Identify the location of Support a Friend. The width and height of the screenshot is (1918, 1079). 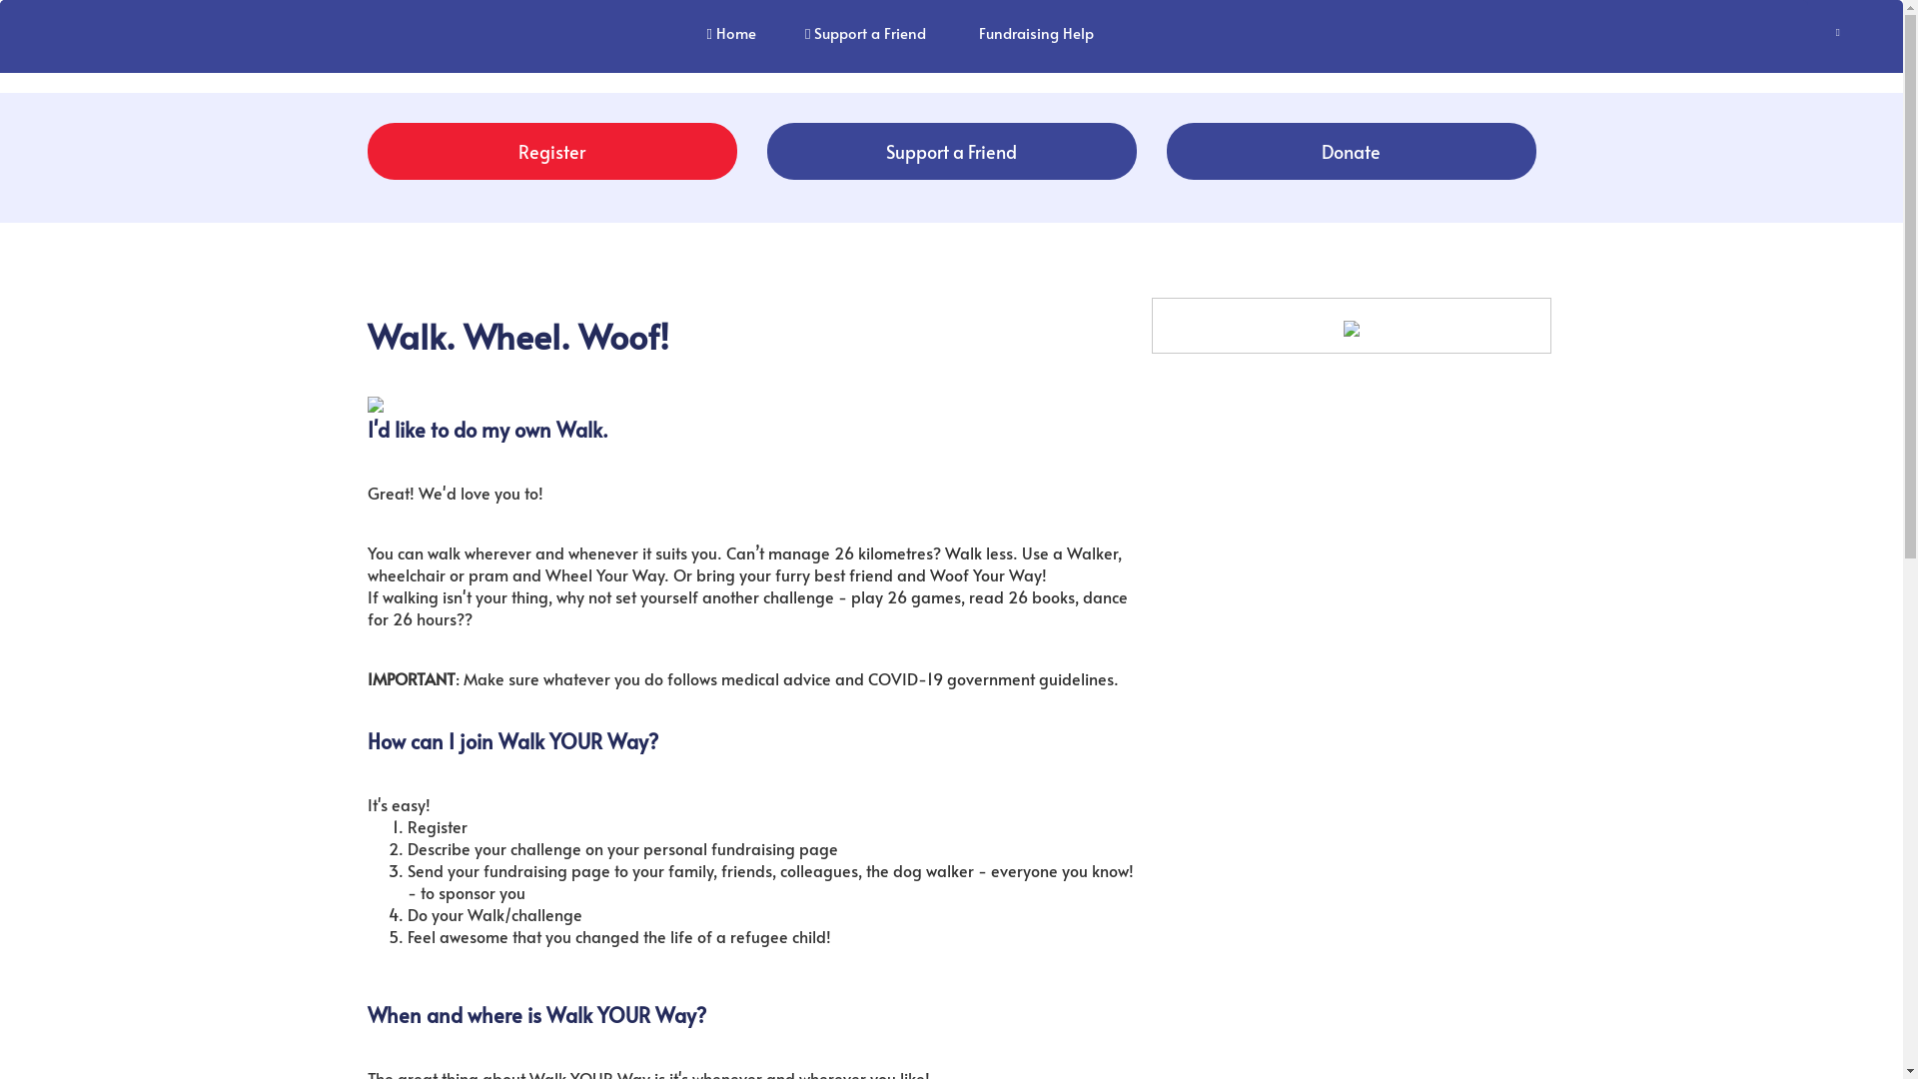
(865, 32).